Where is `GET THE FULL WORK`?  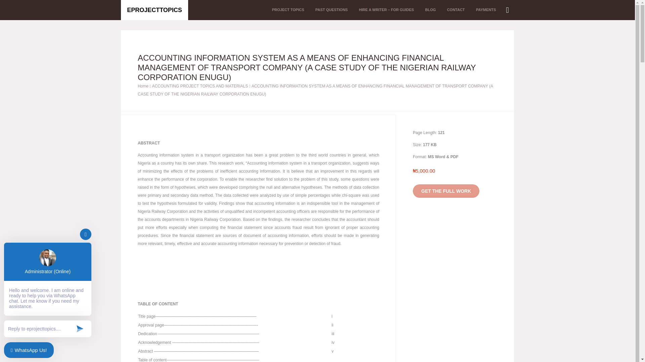 GET THE FULL WORK is located at coordinates (446, 191).